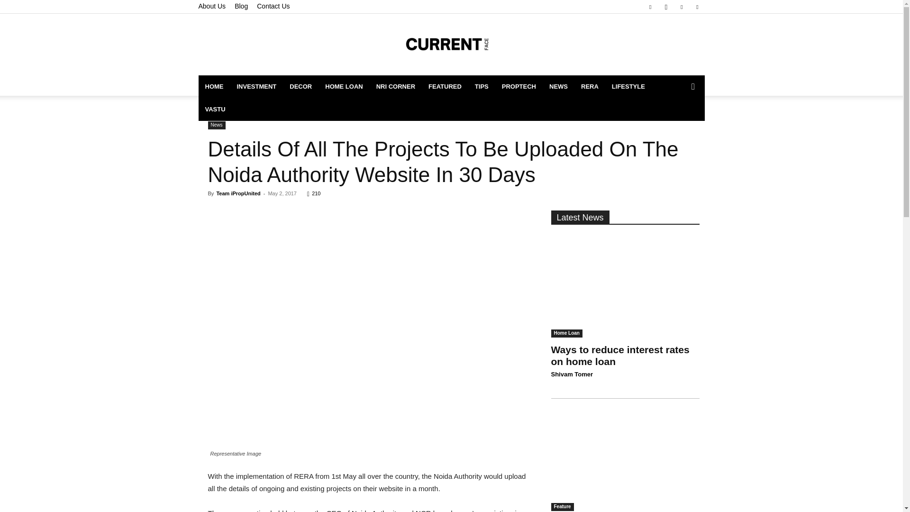  What do you see at coordinates (682, 7) in the screenshot?
I see `Linkedin` at bounding box center [682, 7].